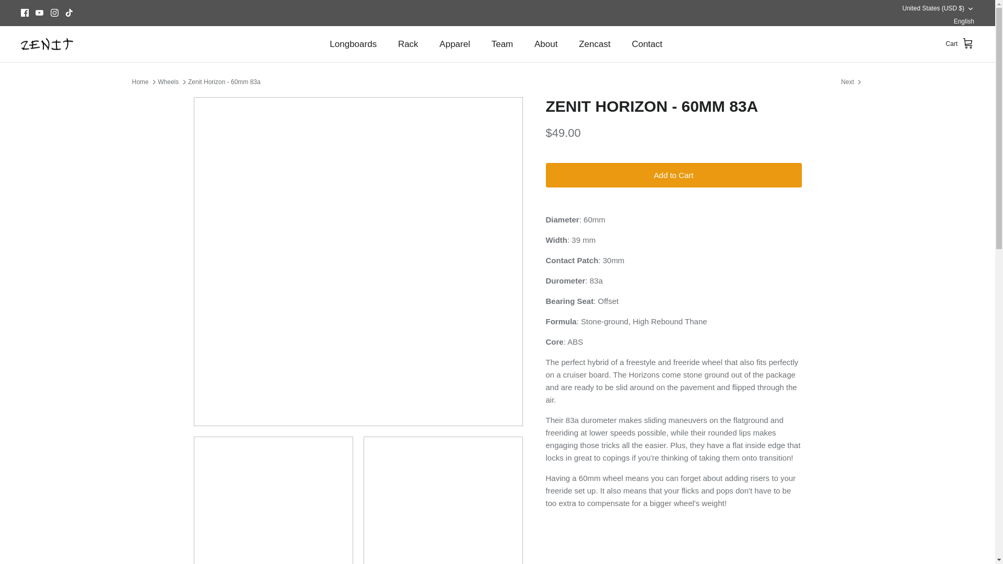 This screenshot has height=564, width=1003. I want to click on Facebook, so click(25, 13).